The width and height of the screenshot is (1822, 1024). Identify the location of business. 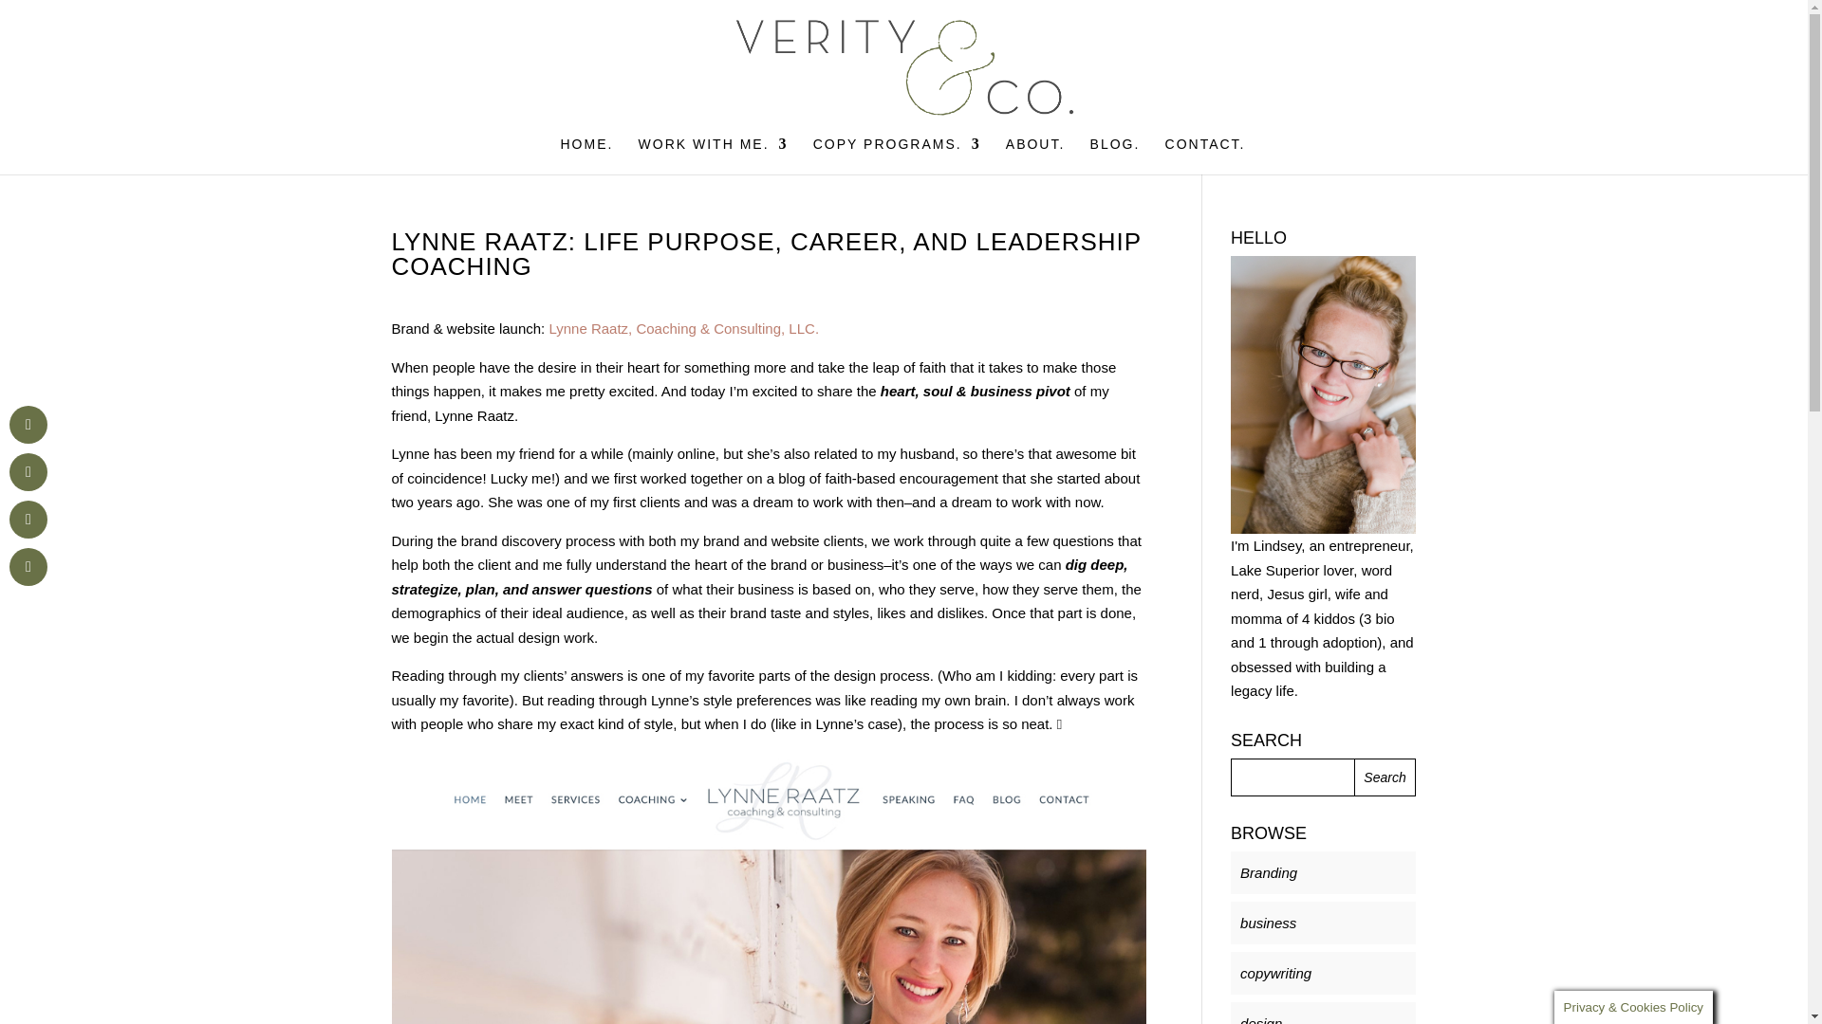
(1268, 923).